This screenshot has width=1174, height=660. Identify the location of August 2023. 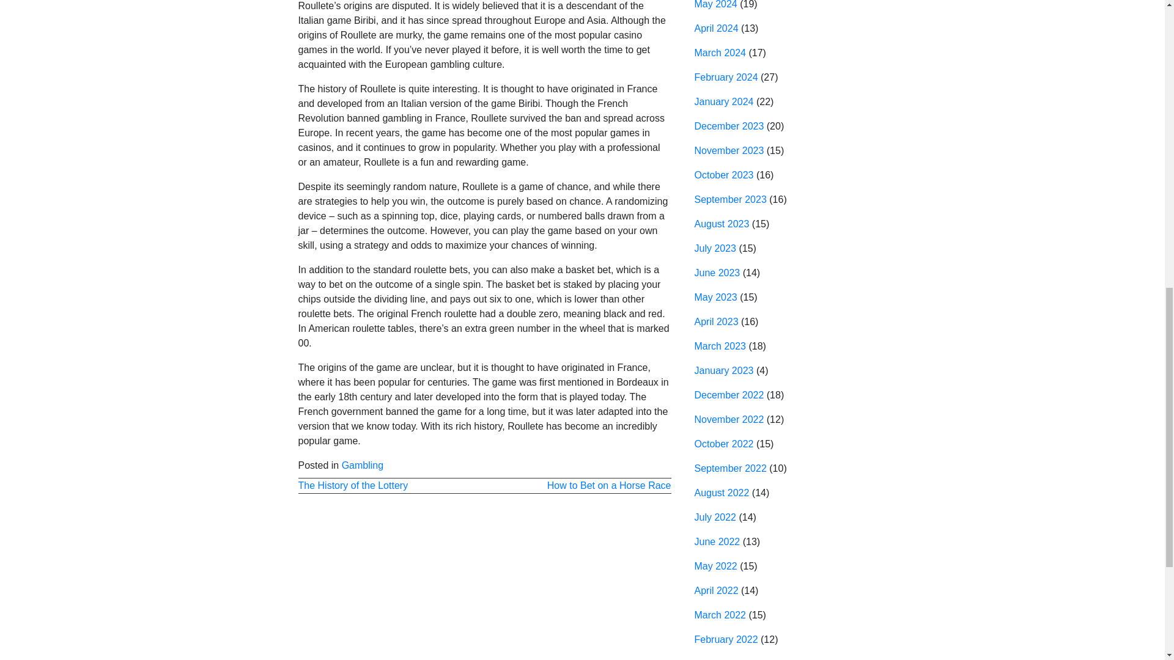
(722, 224).